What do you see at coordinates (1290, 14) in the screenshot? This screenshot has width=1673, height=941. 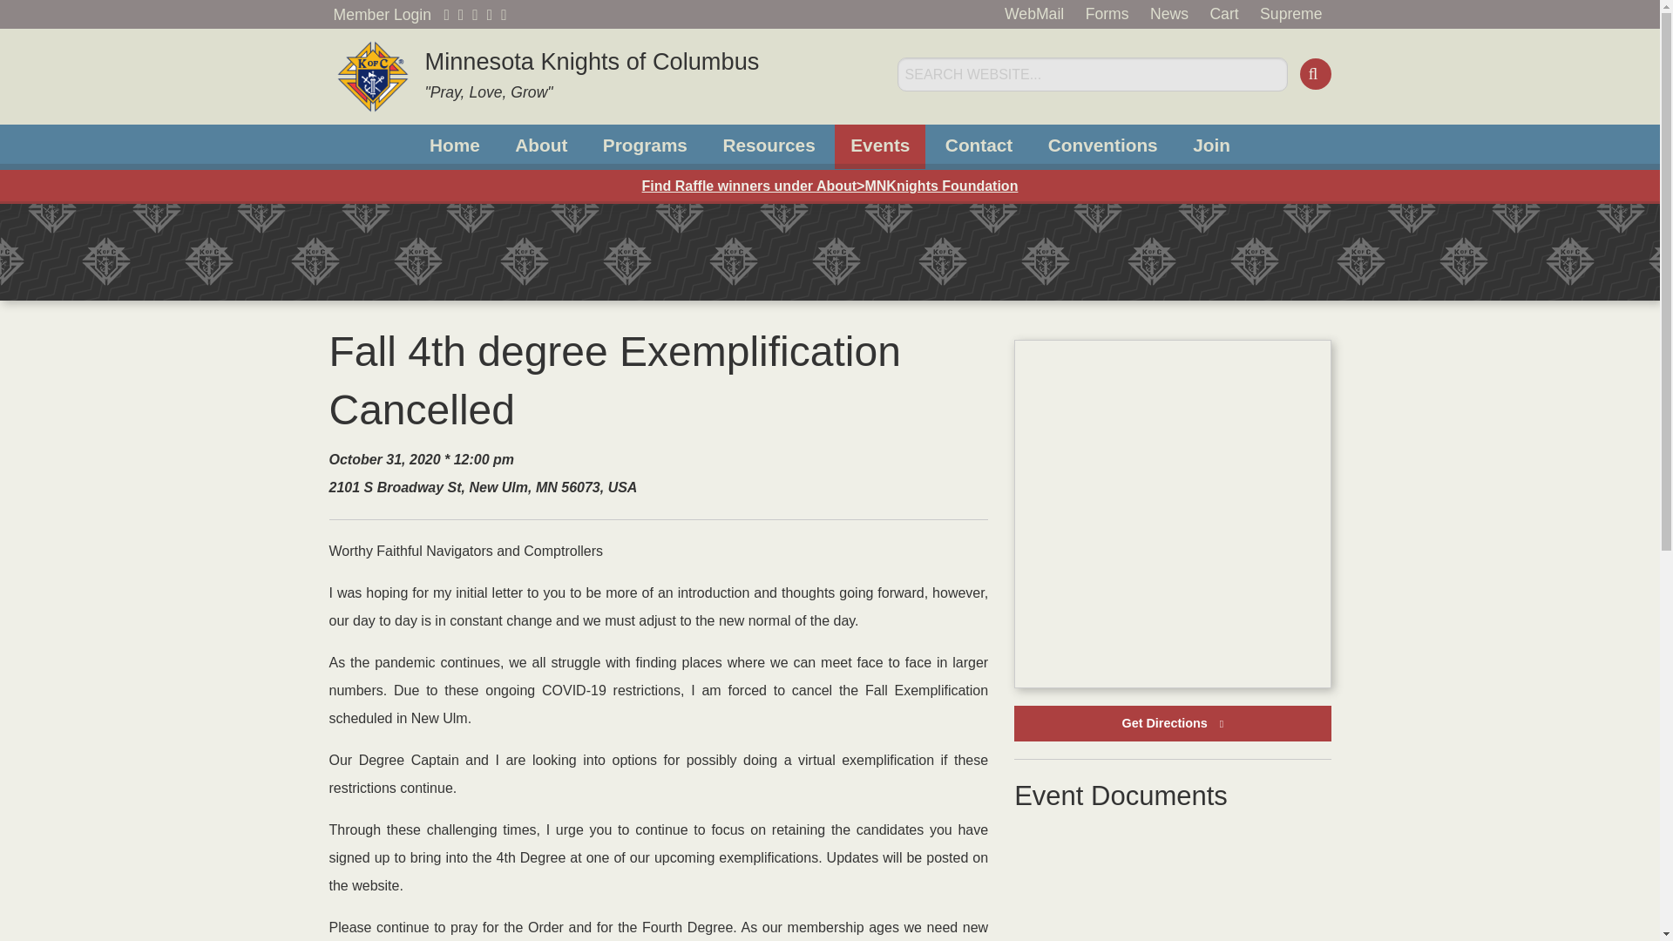 I see `Home` at bounding box center [1290, 14].